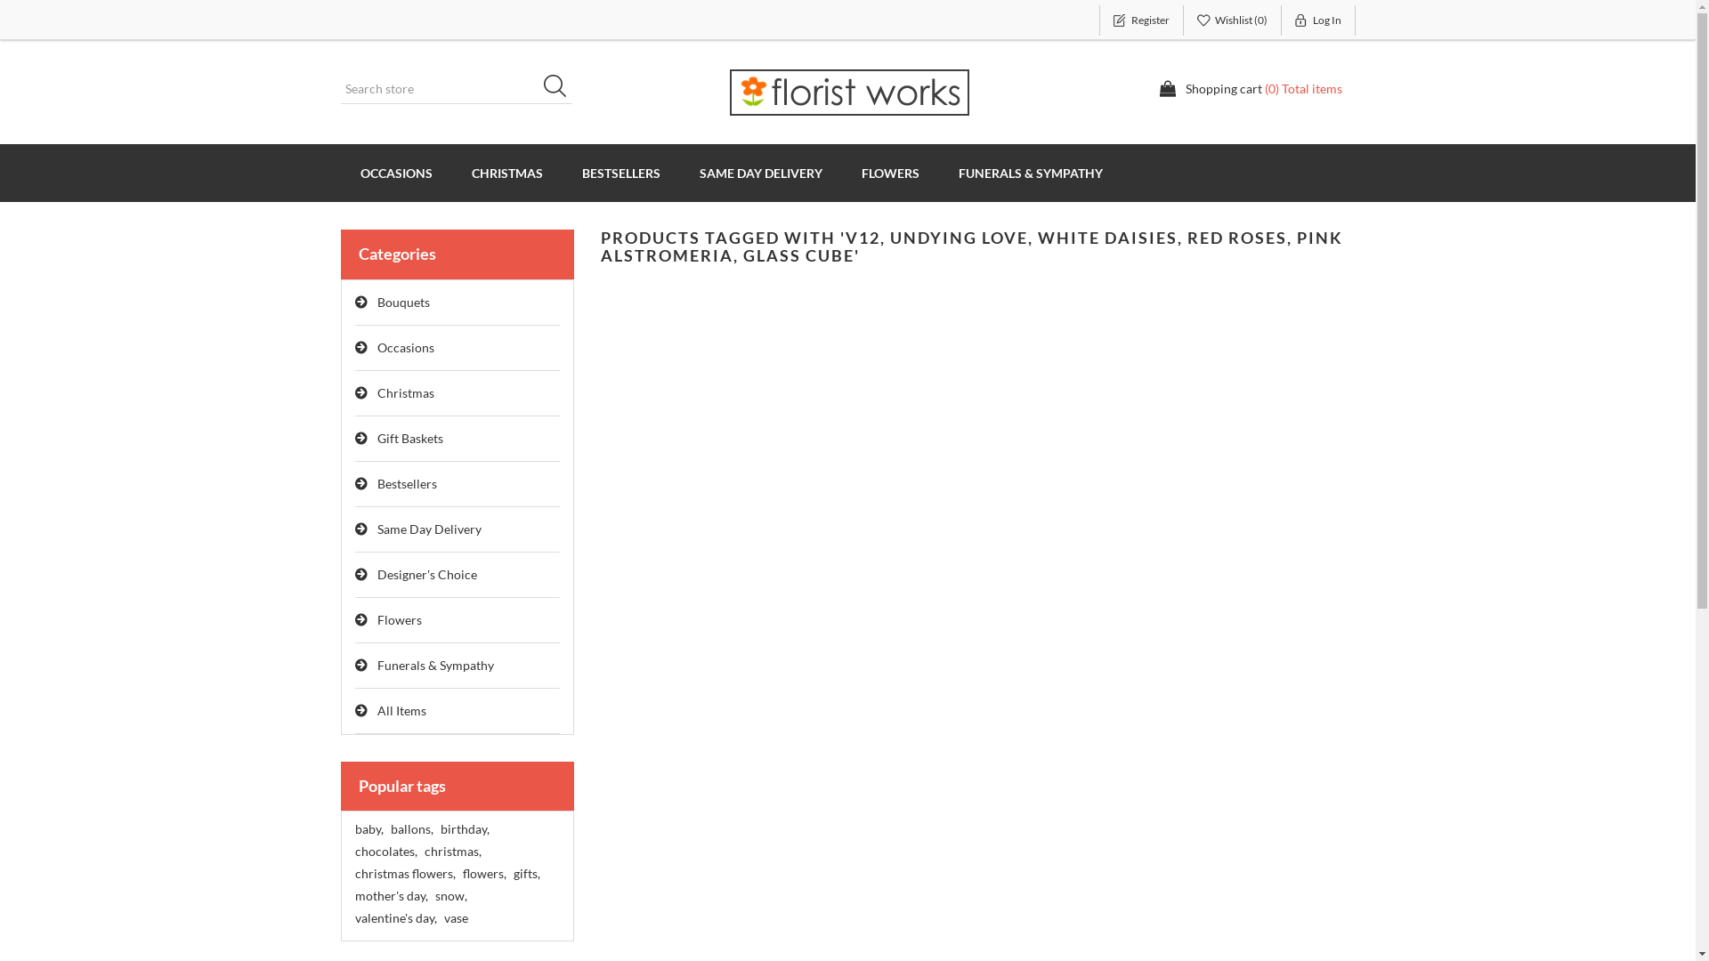 This screenshot has width=1709, height=961. Describe the element at coordinates (458, 349) in the screenshot. I see `Occasions` at that location.